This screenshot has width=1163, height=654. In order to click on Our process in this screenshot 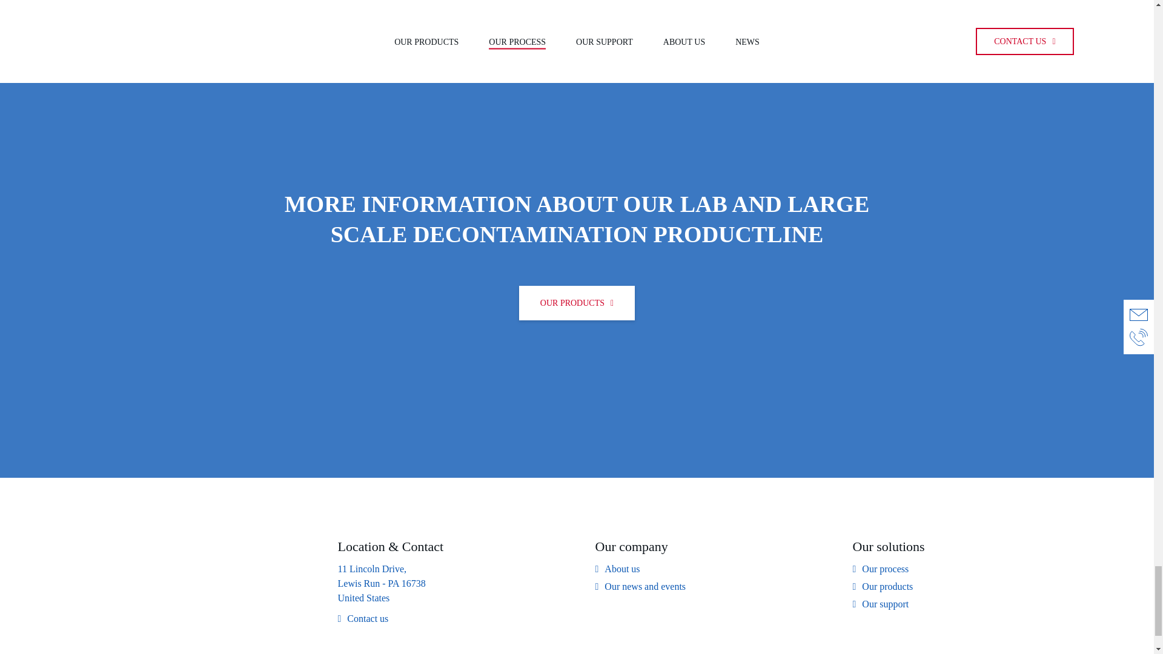, I will do `click(881, 569)`.